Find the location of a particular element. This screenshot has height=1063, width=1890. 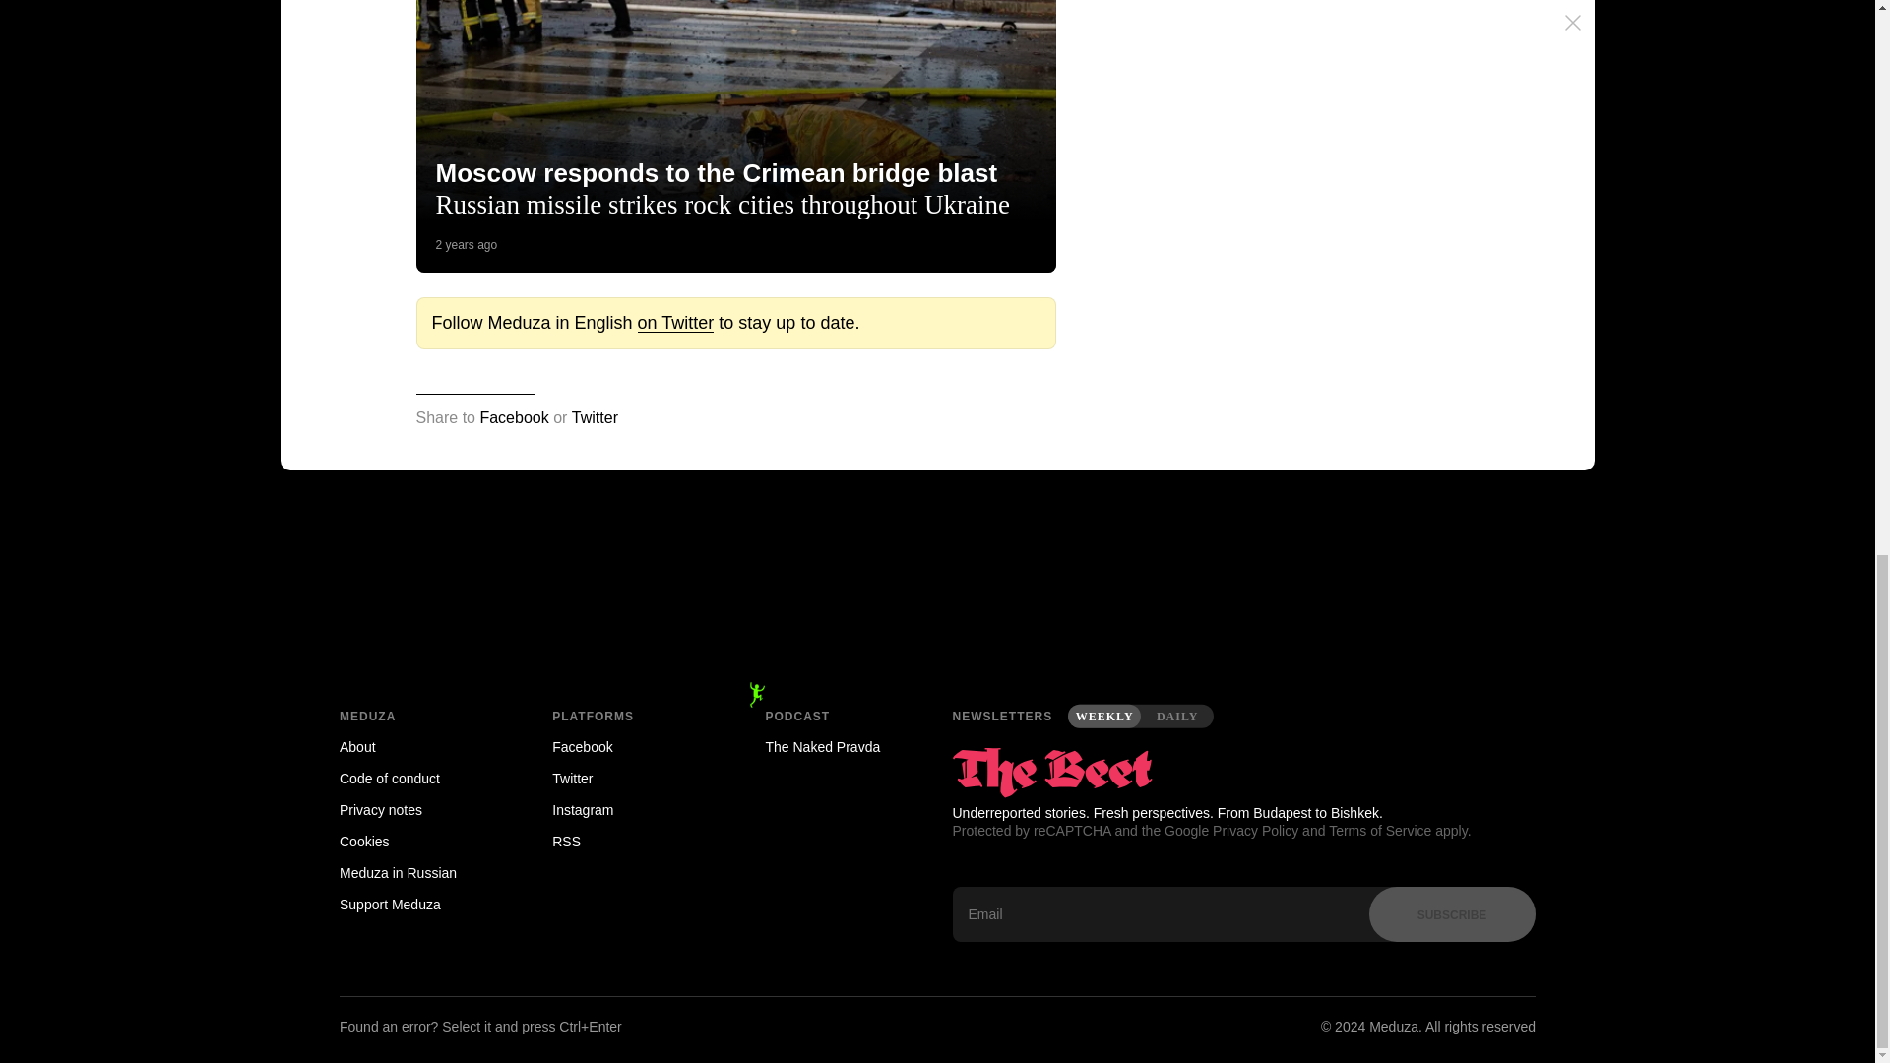

Facebook is located at coordinates (514, 417).